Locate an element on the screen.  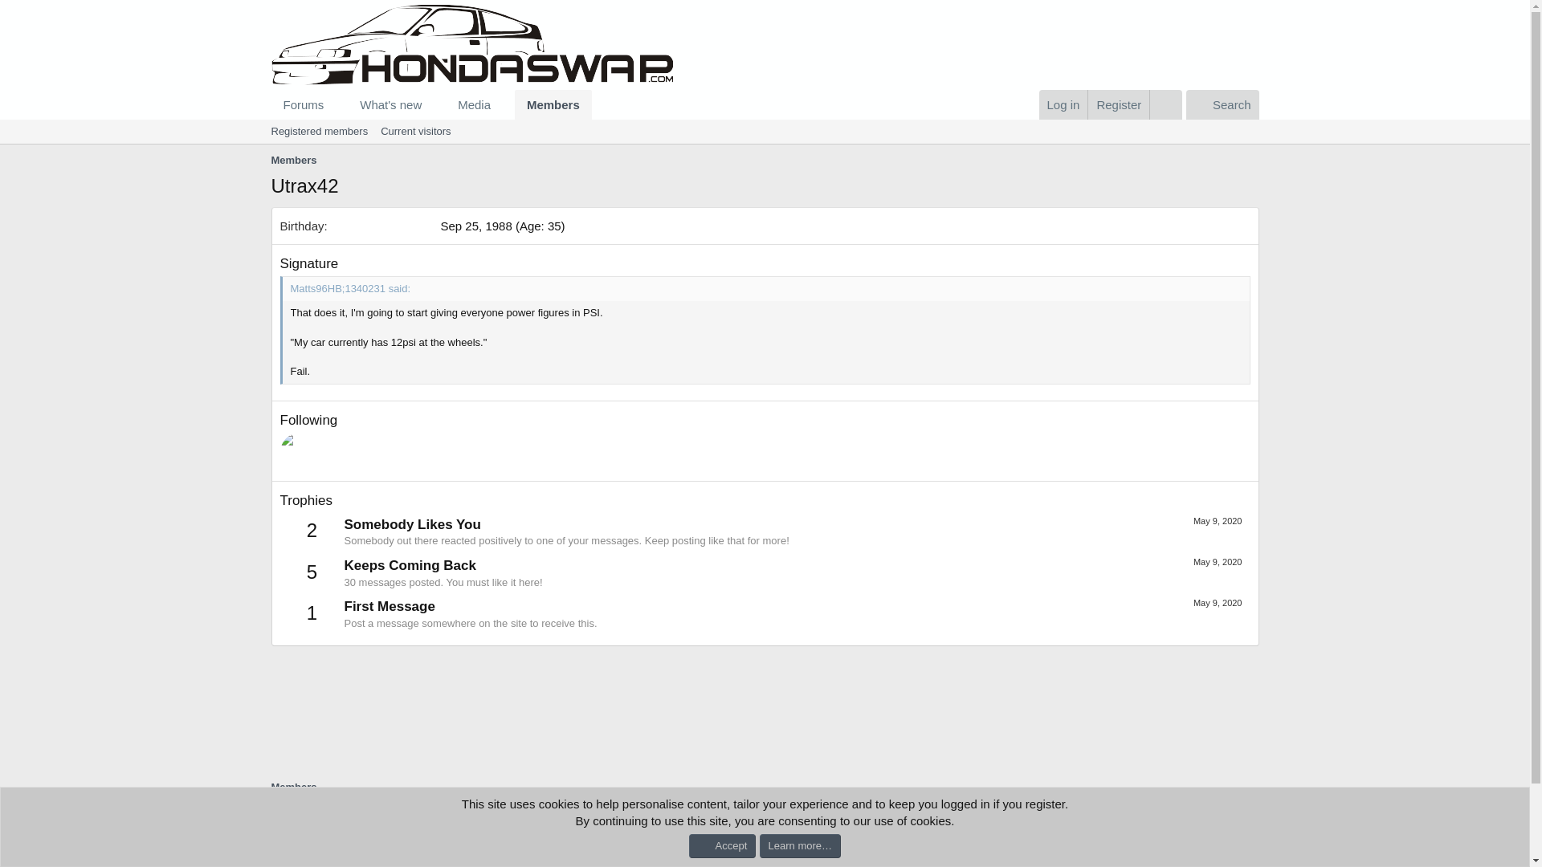
Log in is located at coordinates (1063, 104).